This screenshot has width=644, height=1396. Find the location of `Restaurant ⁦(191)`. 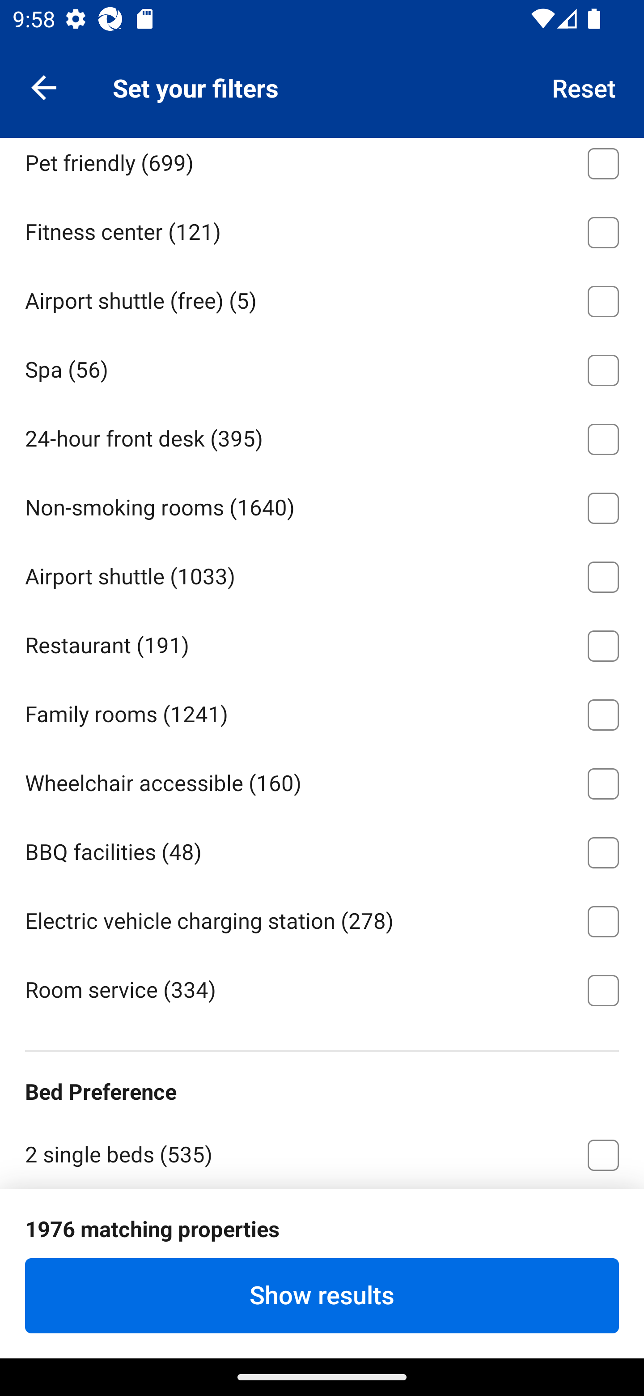

Restaurant ⁦(191) is located at coordinates (322, 643).